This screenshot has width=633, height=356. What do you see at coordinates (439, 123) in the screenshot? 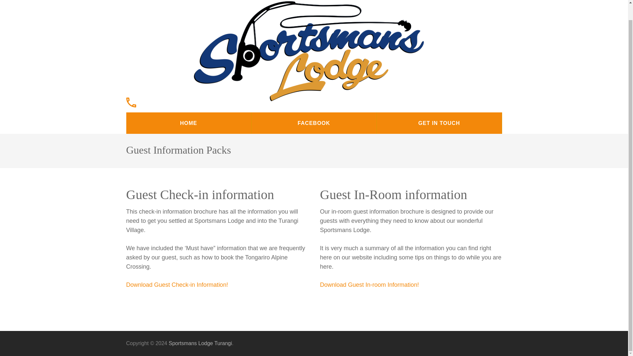
I see `GET IN TOUCH` at bounding box center [439, 123].